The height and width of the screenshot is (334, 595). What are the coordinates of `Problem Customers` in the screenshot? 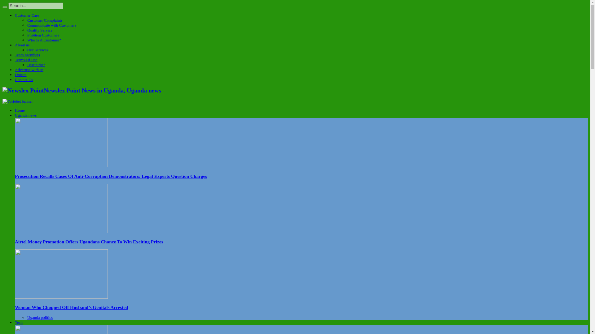 It's located at (43, 35).